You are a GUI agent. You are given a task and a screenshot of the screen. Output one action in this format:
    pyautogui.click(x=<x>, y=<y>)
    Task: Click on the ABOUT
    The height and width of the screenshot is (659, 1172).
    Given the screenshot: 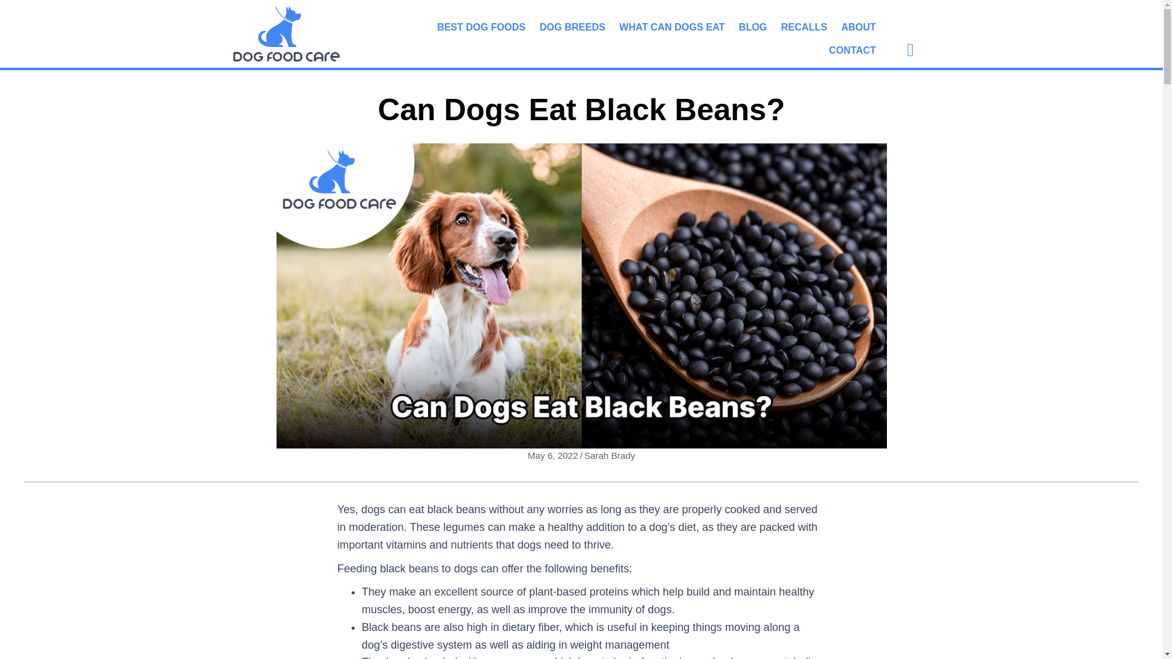 What is the action you would take?
    pyautogui.click(x=858, y=27)
    